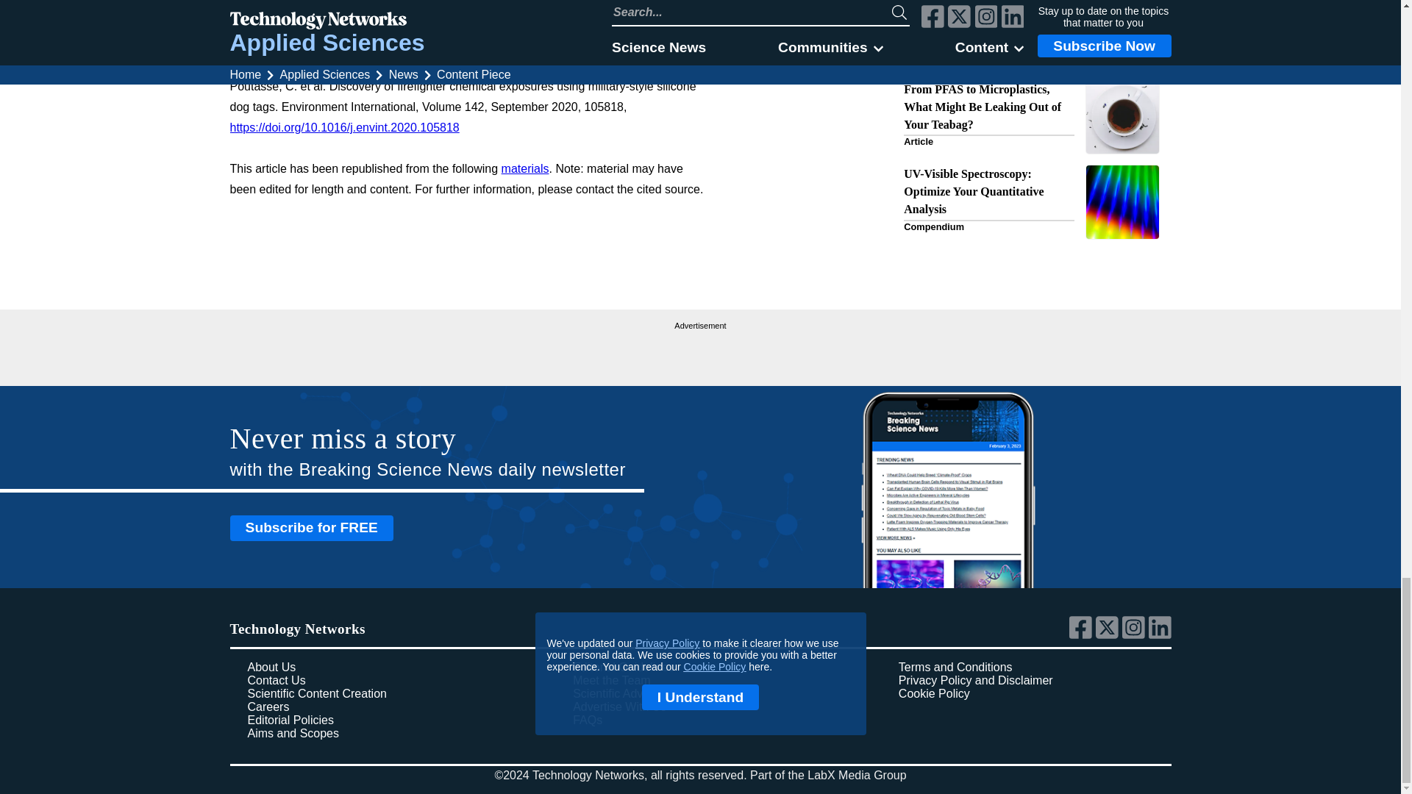 This screenshot has height=794, width=1412. I want to click on Link to Technology Networks' linkedin page, so click(1160, 635).